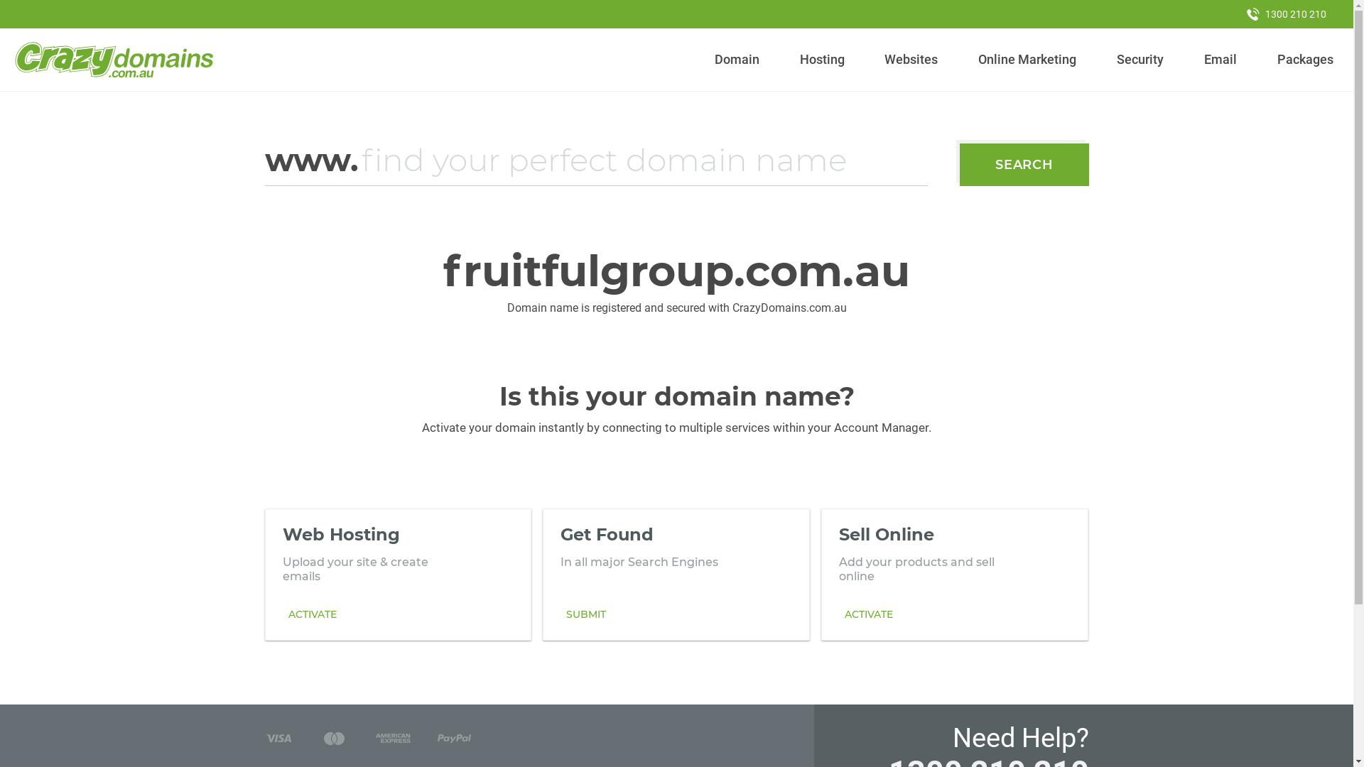 The width and height of the screenshot is (1364, 767). Describe the element at coordinates (676, 575) in the screenshot. I see `Get Found
In all major Search Engines
SUBMIT` at that location.